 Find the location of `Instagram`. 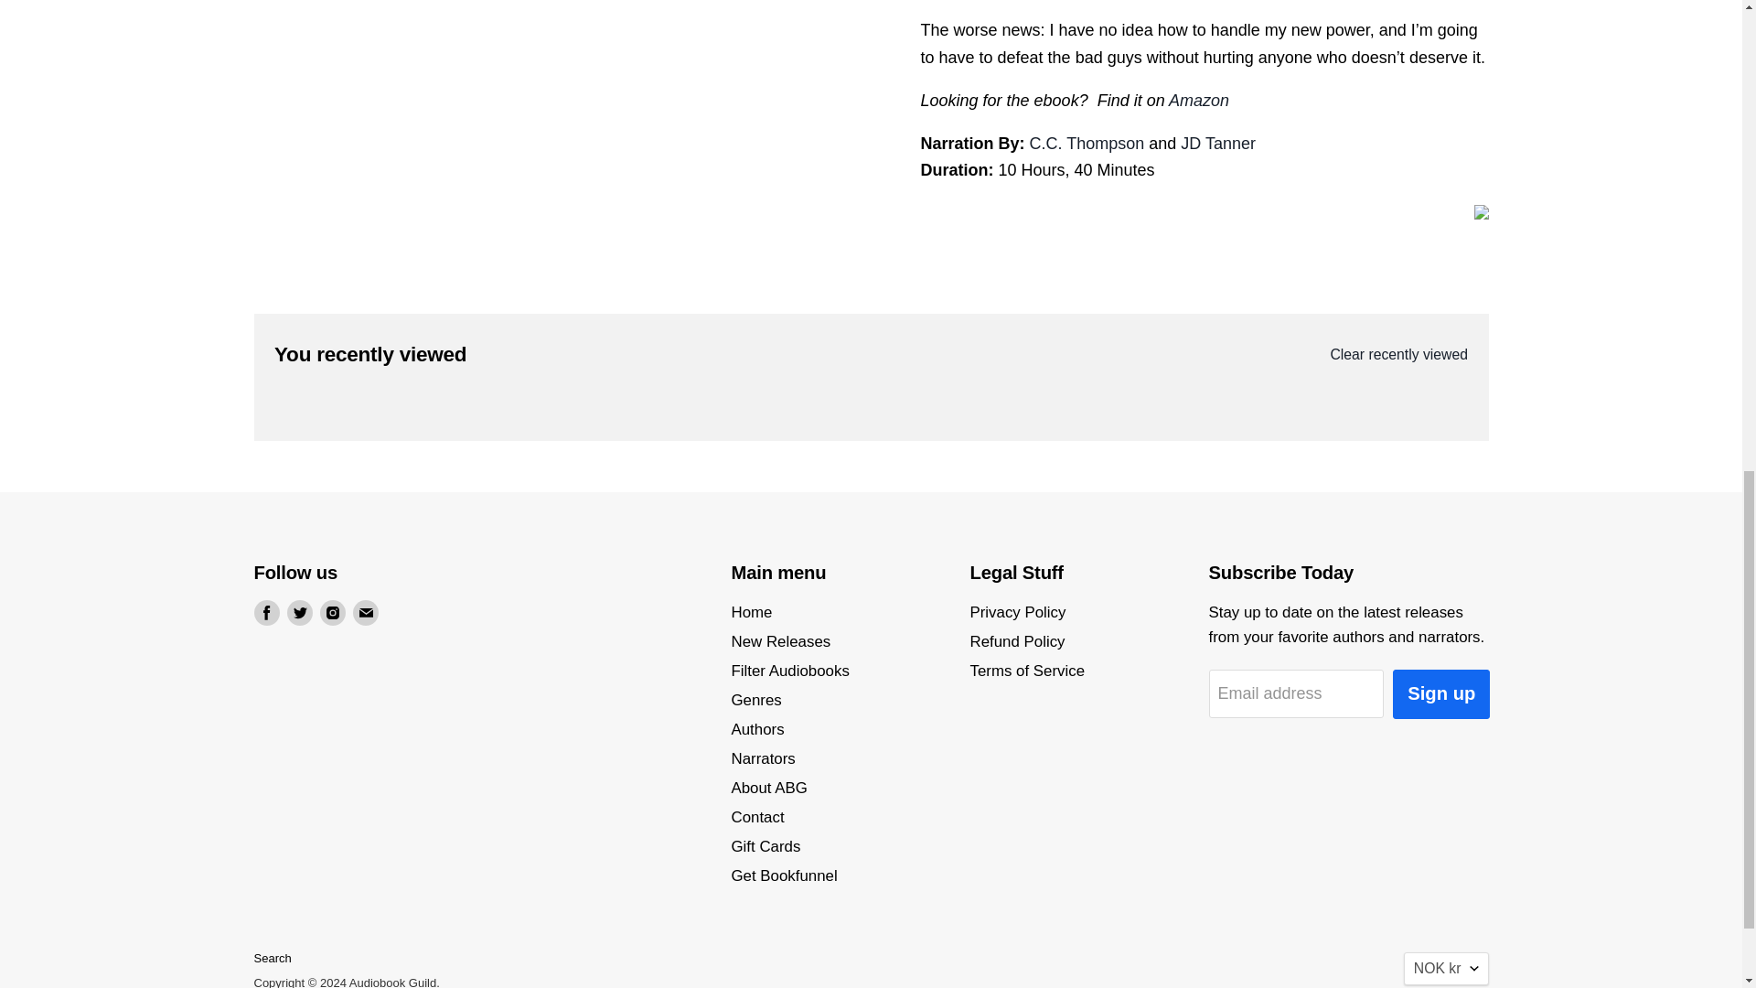

Instagram is located at coordinates (333, 612).